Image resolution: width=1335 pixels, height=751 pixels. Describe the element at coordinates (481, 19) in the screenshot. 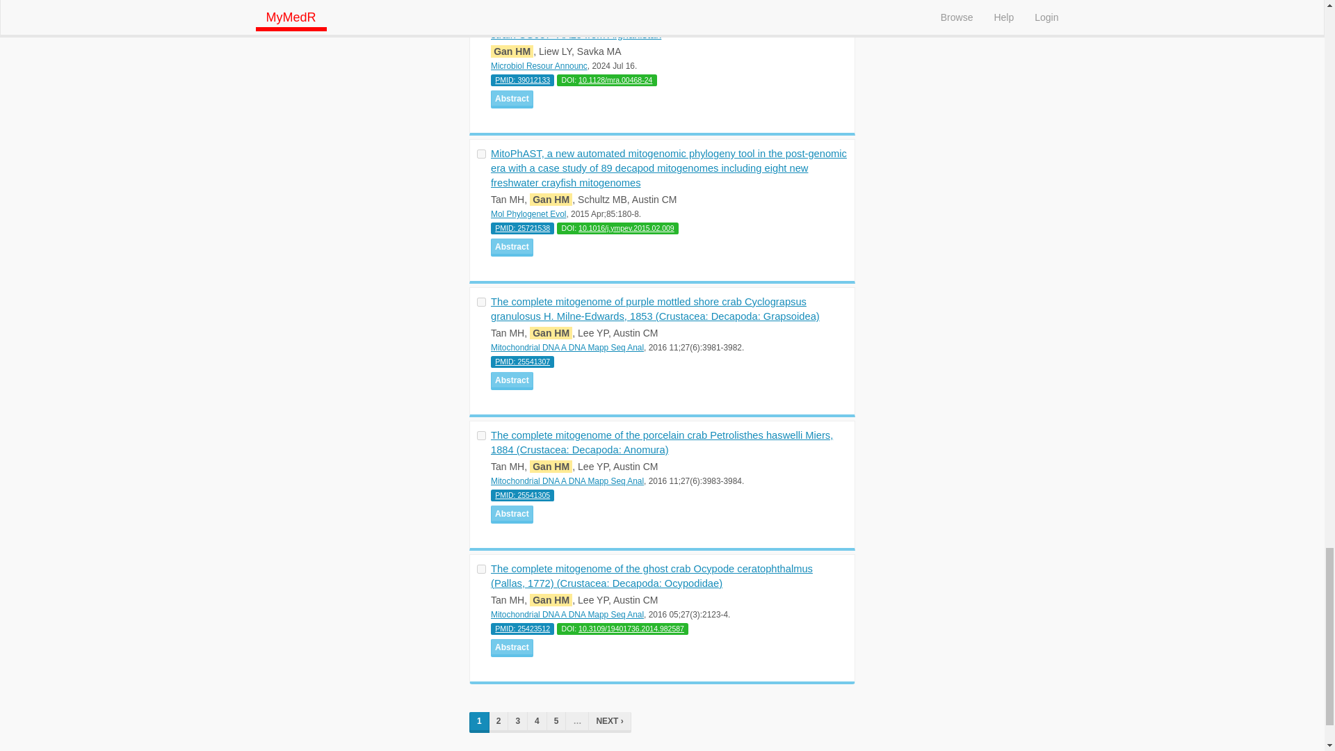

I see `on` at that location.